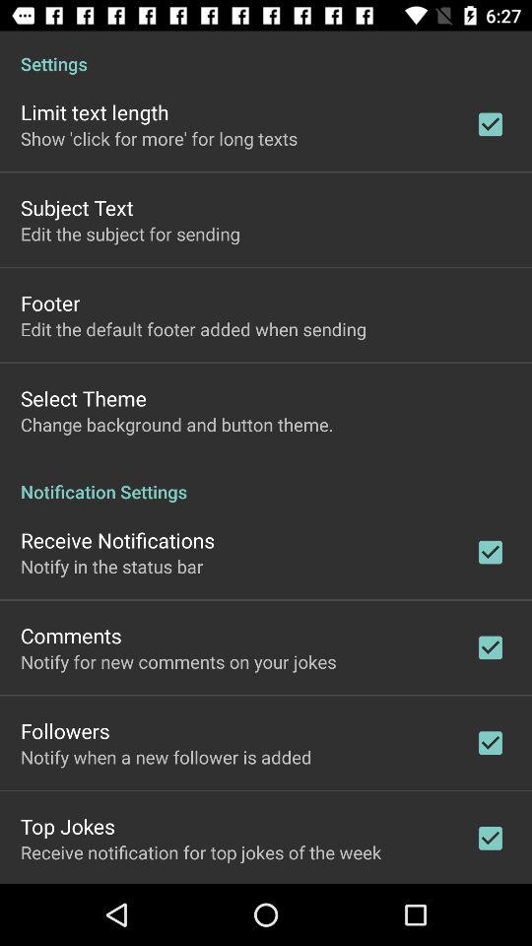 The width and height of the screenshot is (532, 946). What do you see at coordinates (83, 398) in the screenshot?
I see `jump until the select theme icon` at bounding box center [83, 398].